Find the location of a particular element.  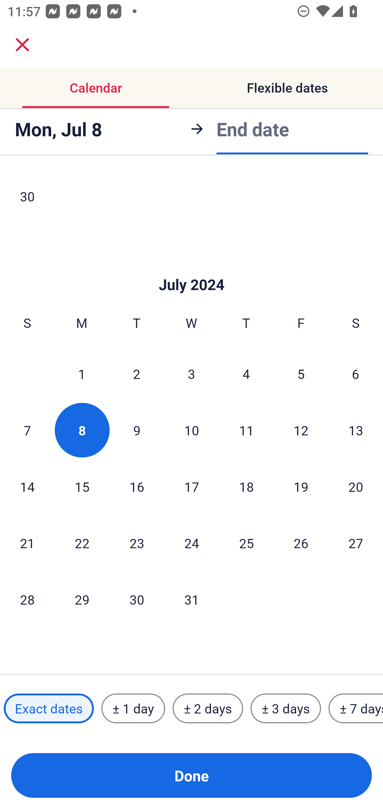

Done is located at coordinates (191, 775).